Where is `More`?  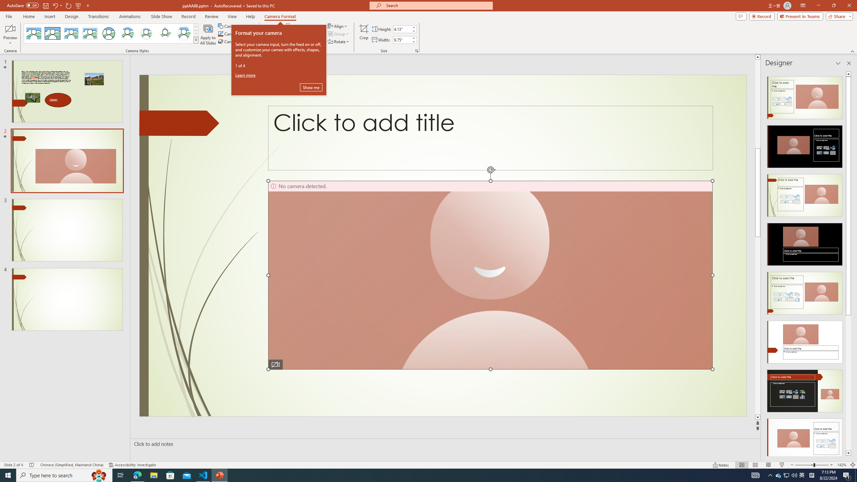 More is located at coordinates (413, 38).